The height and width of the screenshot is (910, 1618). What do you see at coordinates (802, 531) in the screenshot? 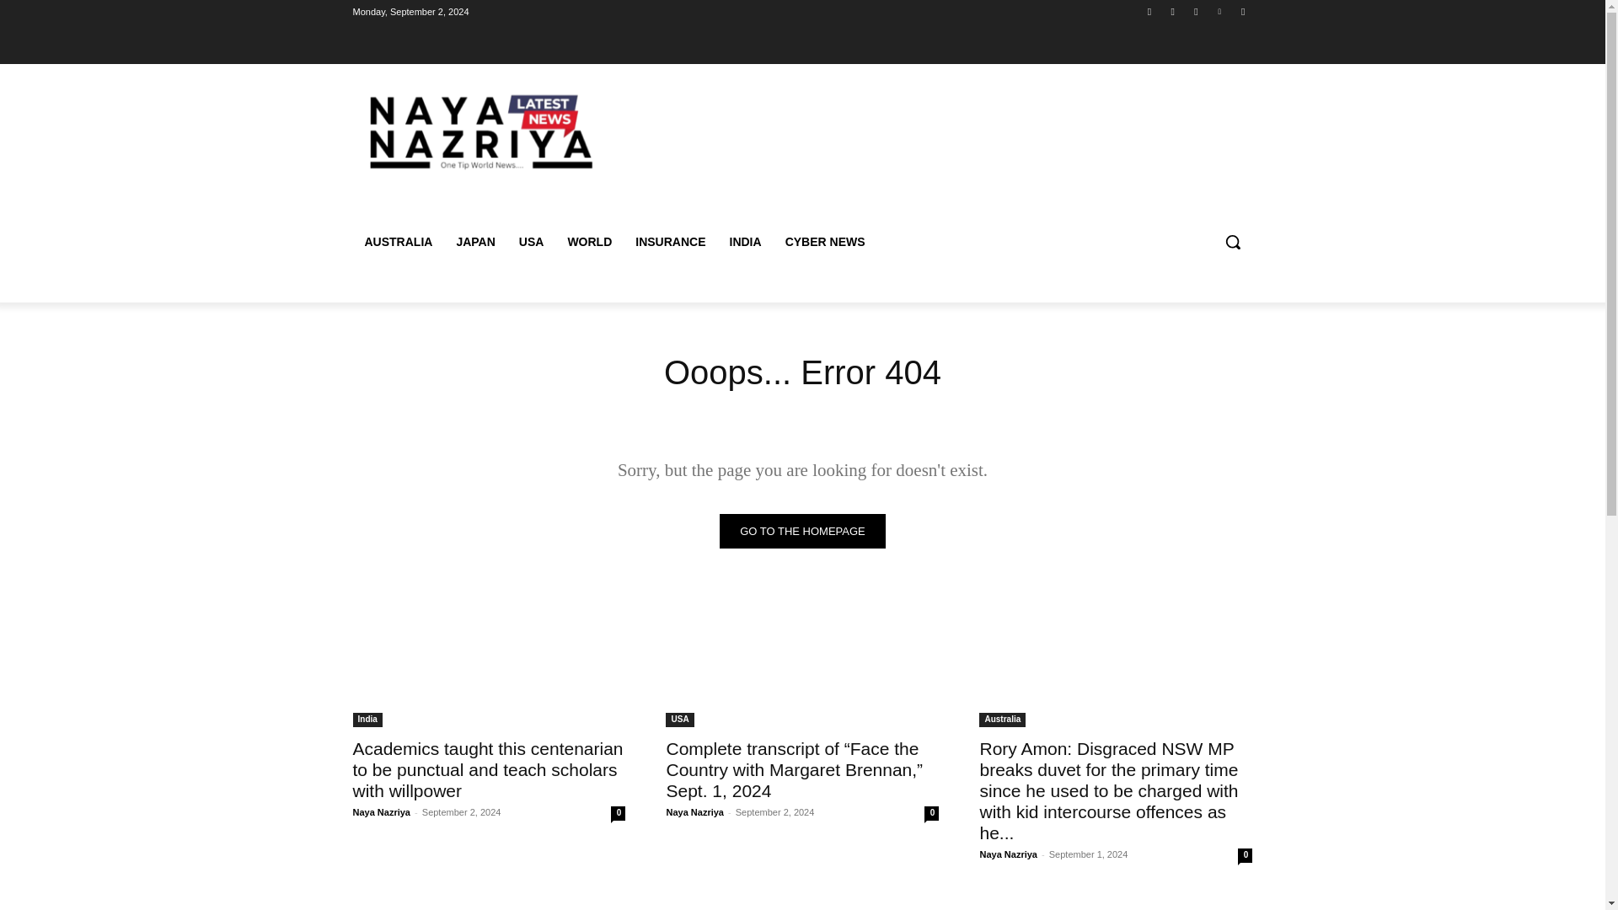
I see `GO TO THE HOMEPAGE` at bounding box center [802, 531].